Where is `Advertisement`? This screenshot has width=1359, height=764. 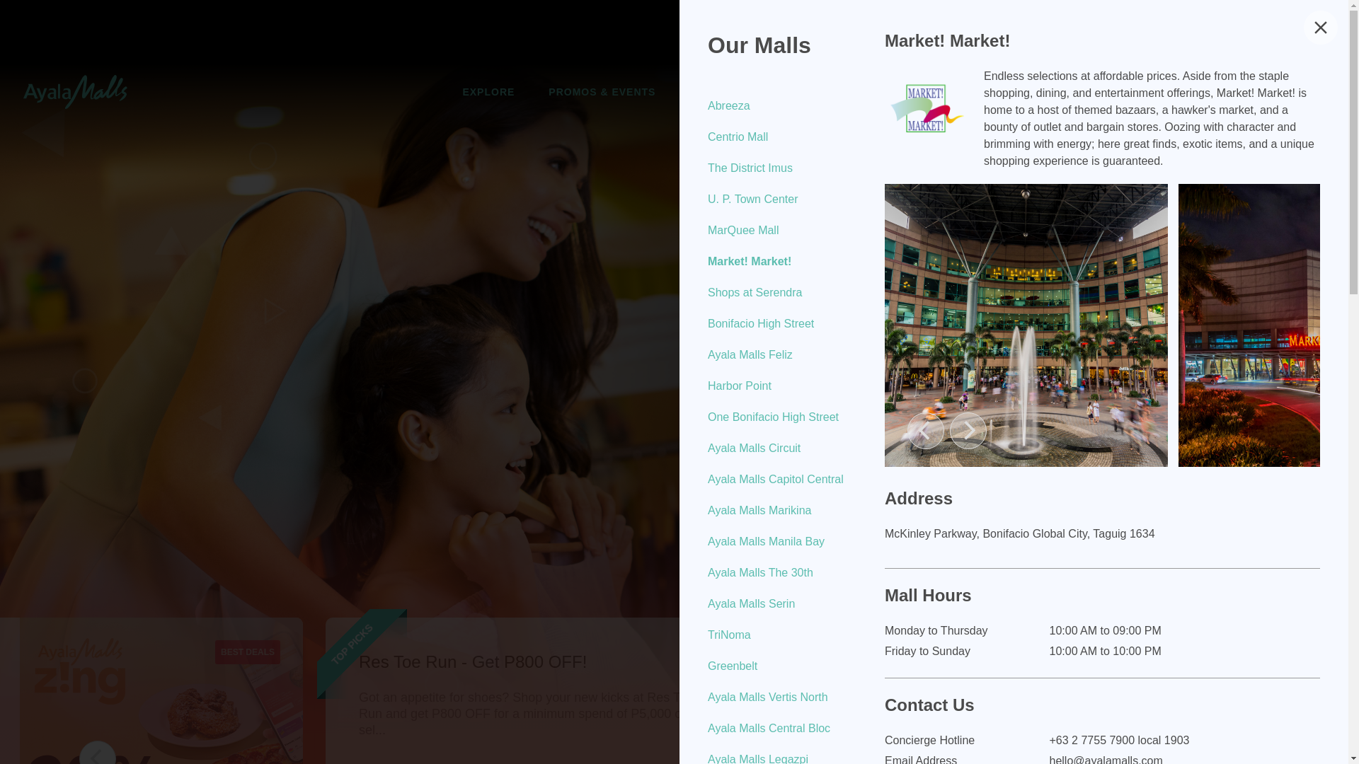 Advertisement is located at coordinates (679, 31).